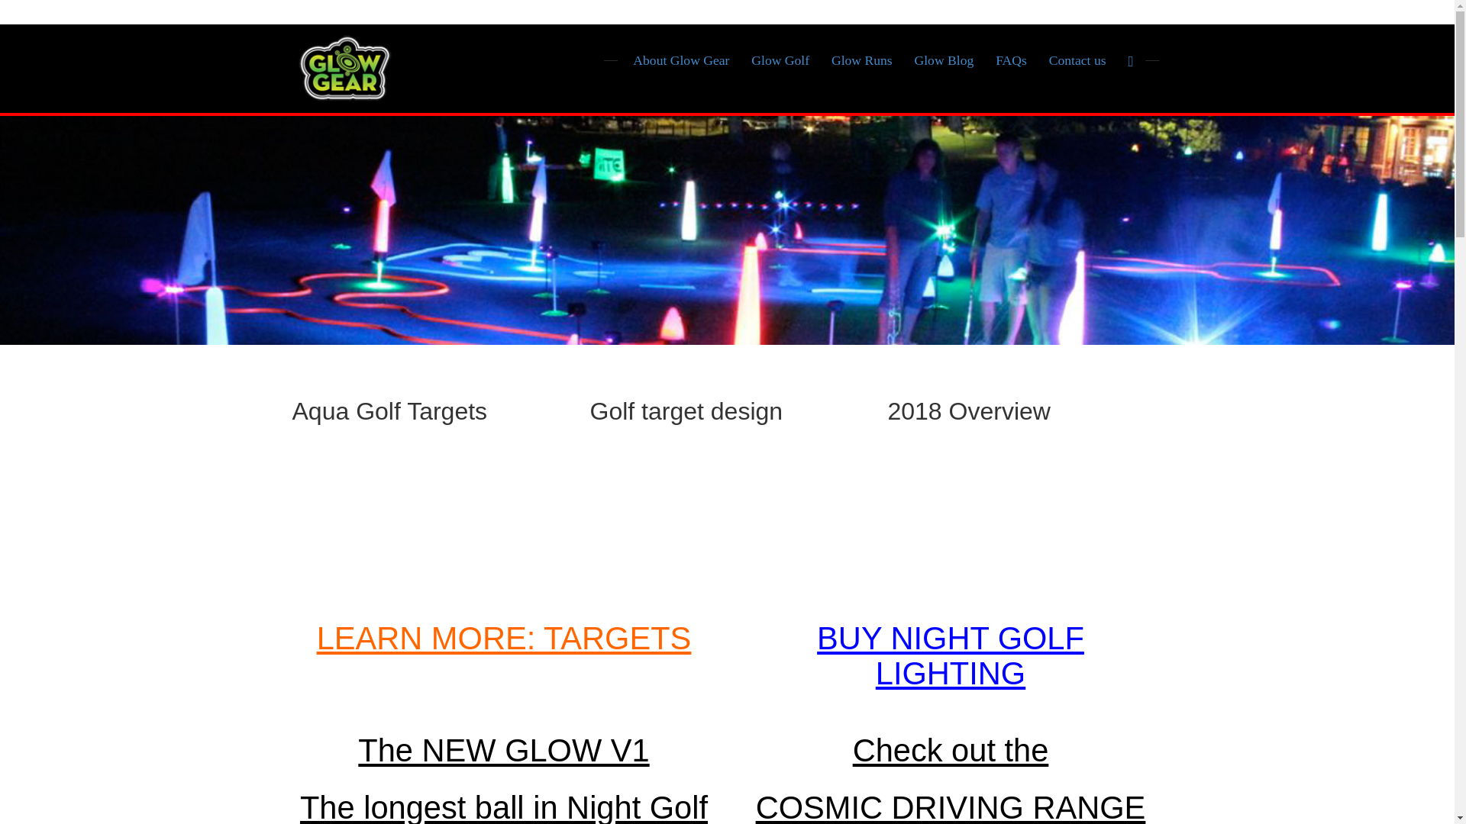 The image size is (1466, 824). What do you see at coordinates (1077, 58) in the screenshot?
I see `Contact us` at bounding box center [1077, 58].